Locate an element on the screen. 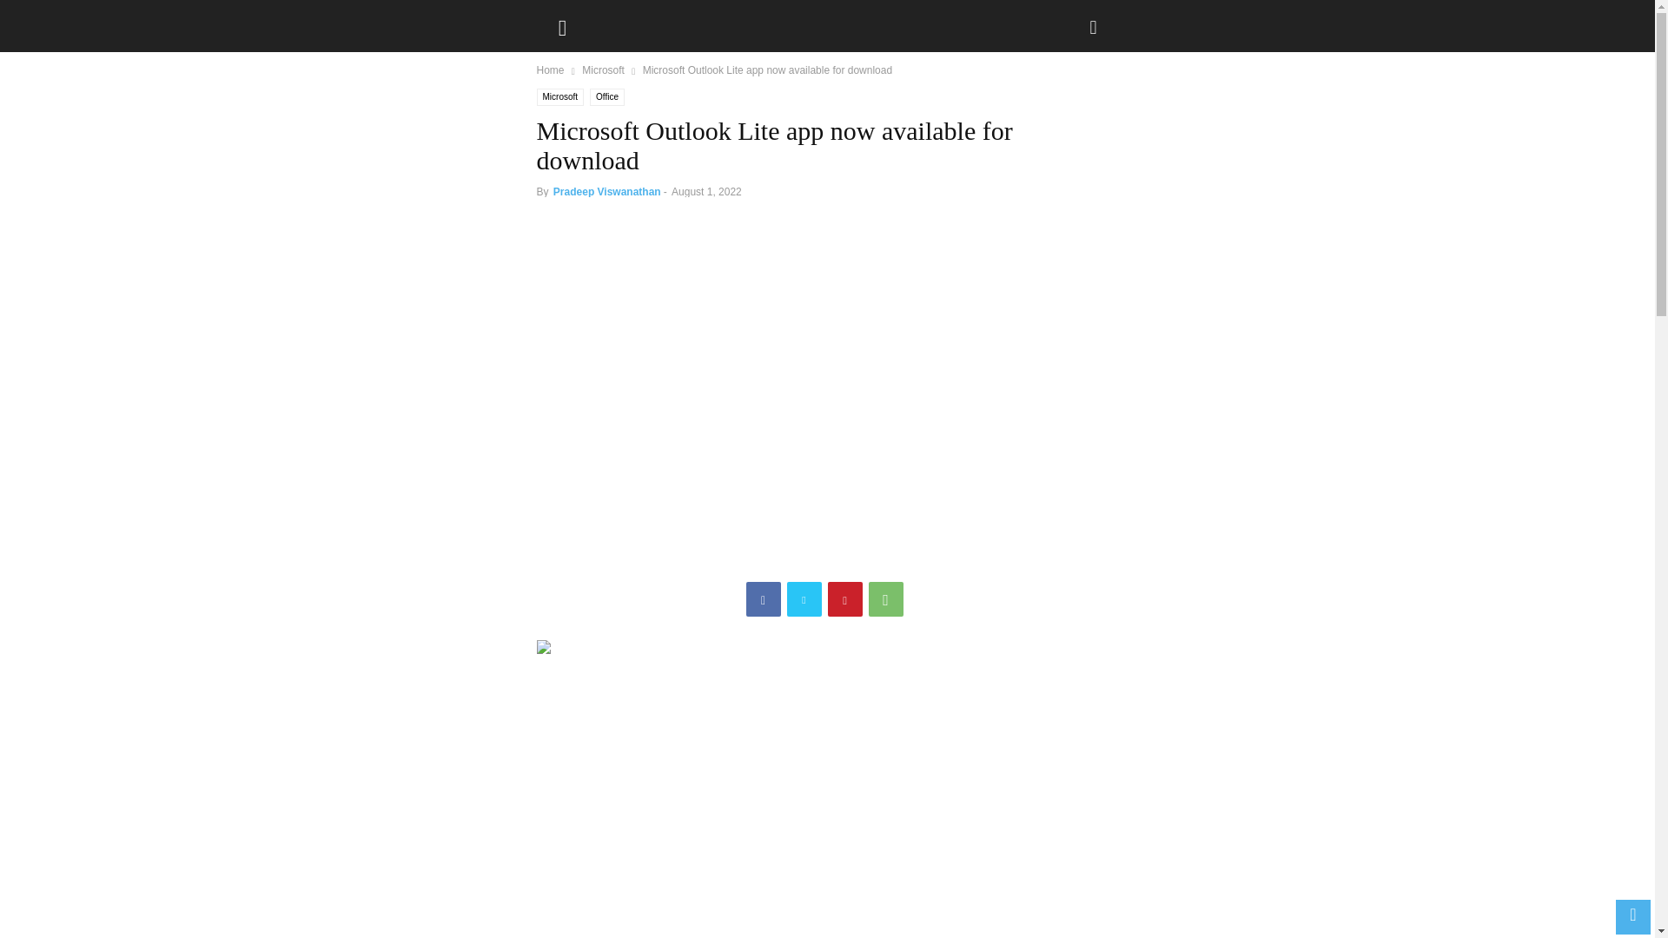 This screenshot has width=1668, height=938. Twitter is located at coordinates (804, 598).